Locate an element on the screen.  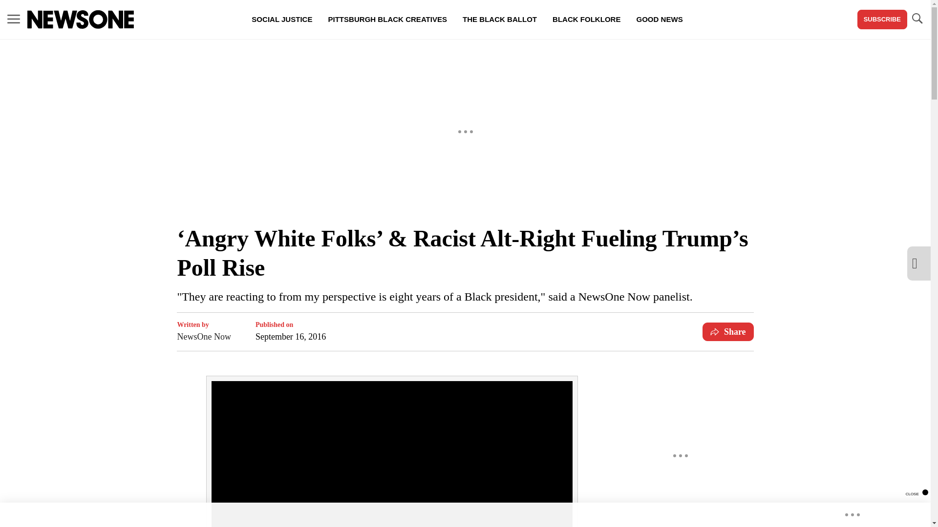
NewsOne Now is located at coordinates (204, 337).